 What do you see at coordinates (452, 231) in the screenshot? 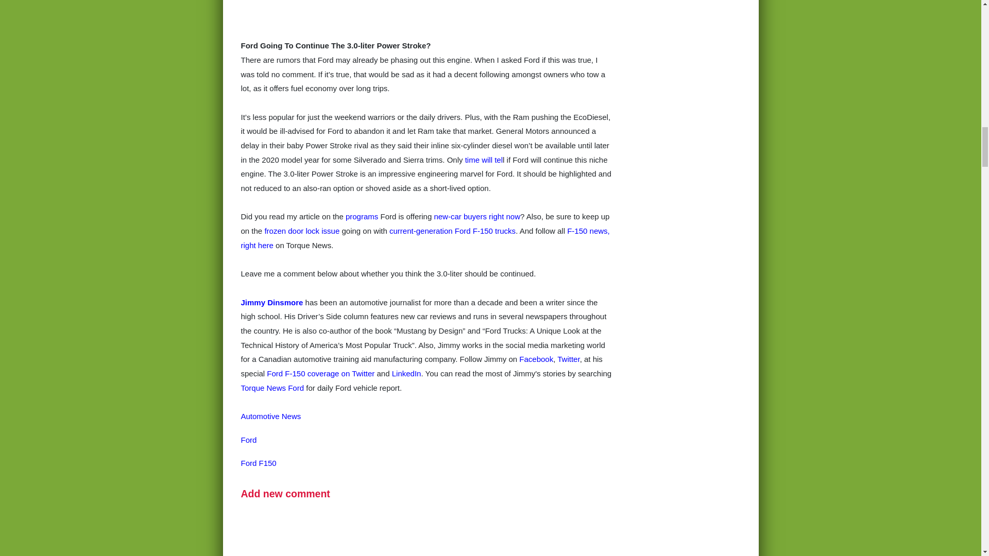
I see `current-generation Ford F-150 trucks` at bounding box center [452, 231].